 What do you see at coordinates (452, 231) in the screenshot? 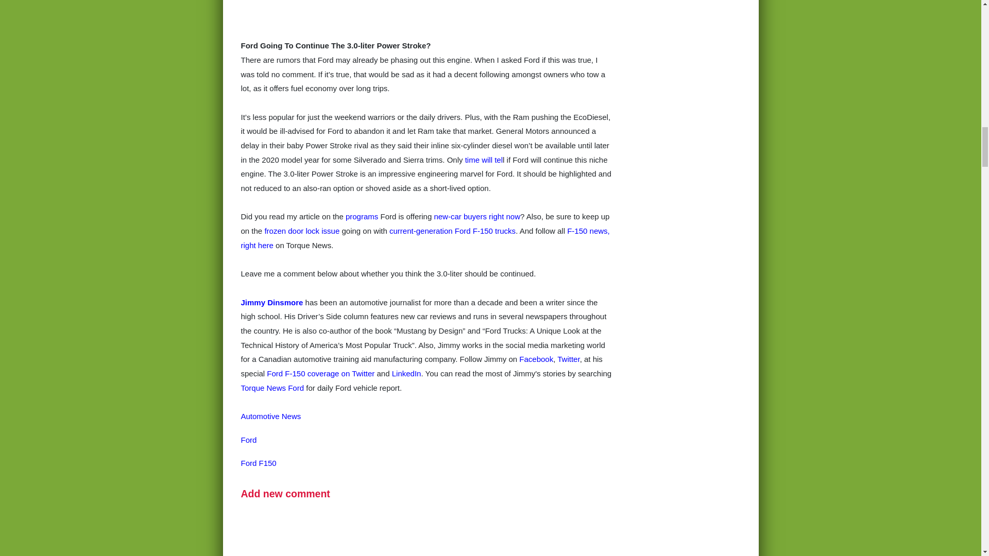
I see `current-generation Ford F-150 trucks` at bounding box center [452, 231].